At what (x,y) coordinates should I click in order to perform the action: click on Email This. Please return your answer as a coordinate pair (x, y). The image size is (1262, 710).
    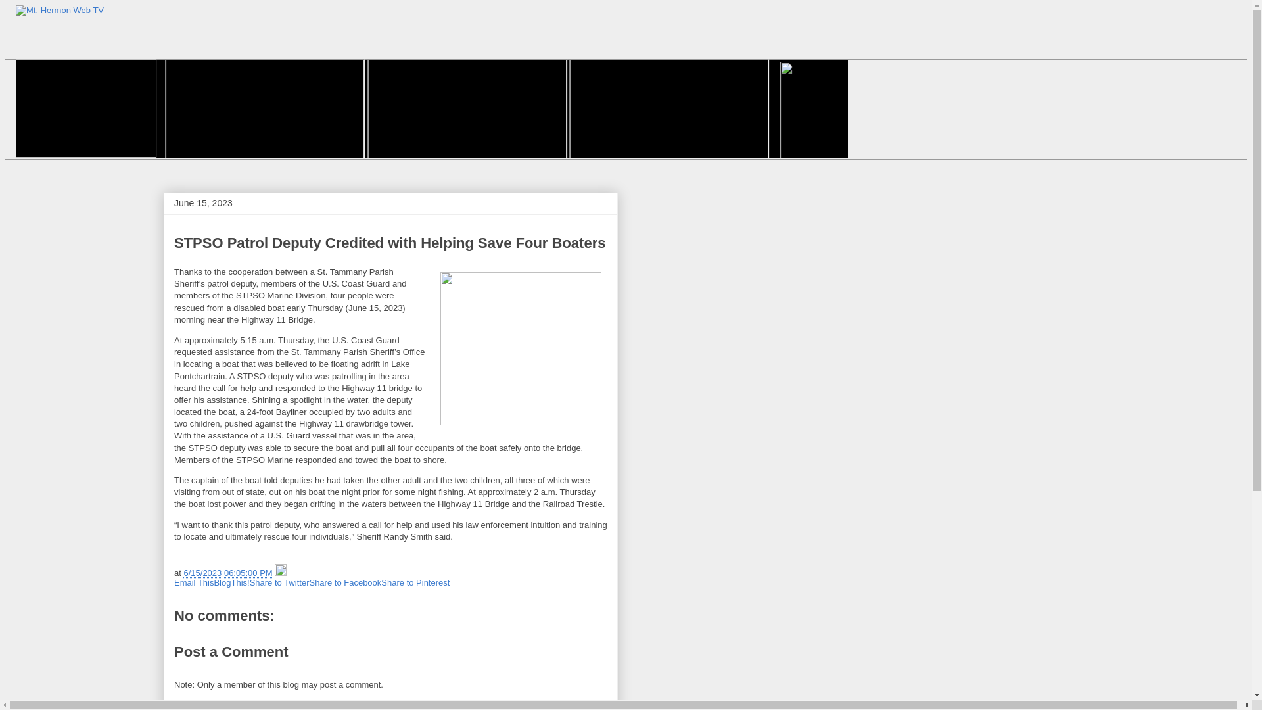
    Looking at the image, I should click on (193, 582).